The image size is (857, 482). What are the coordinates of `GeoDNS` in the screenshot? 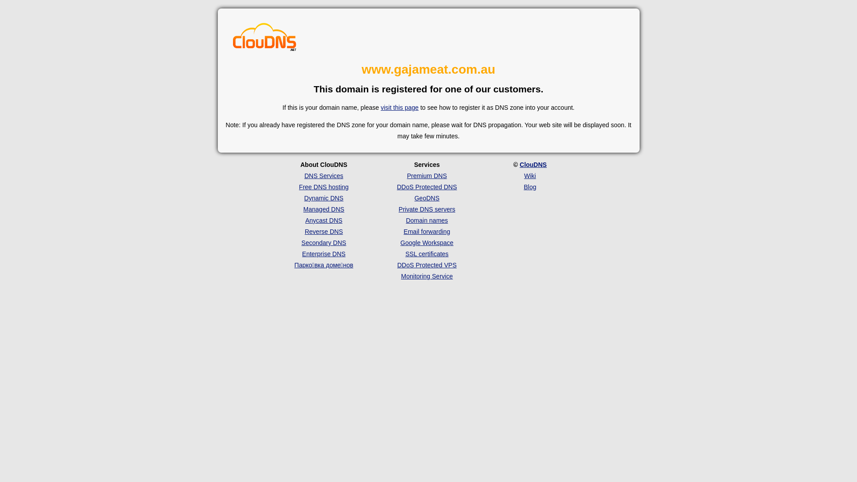 It's located at (427, 198).